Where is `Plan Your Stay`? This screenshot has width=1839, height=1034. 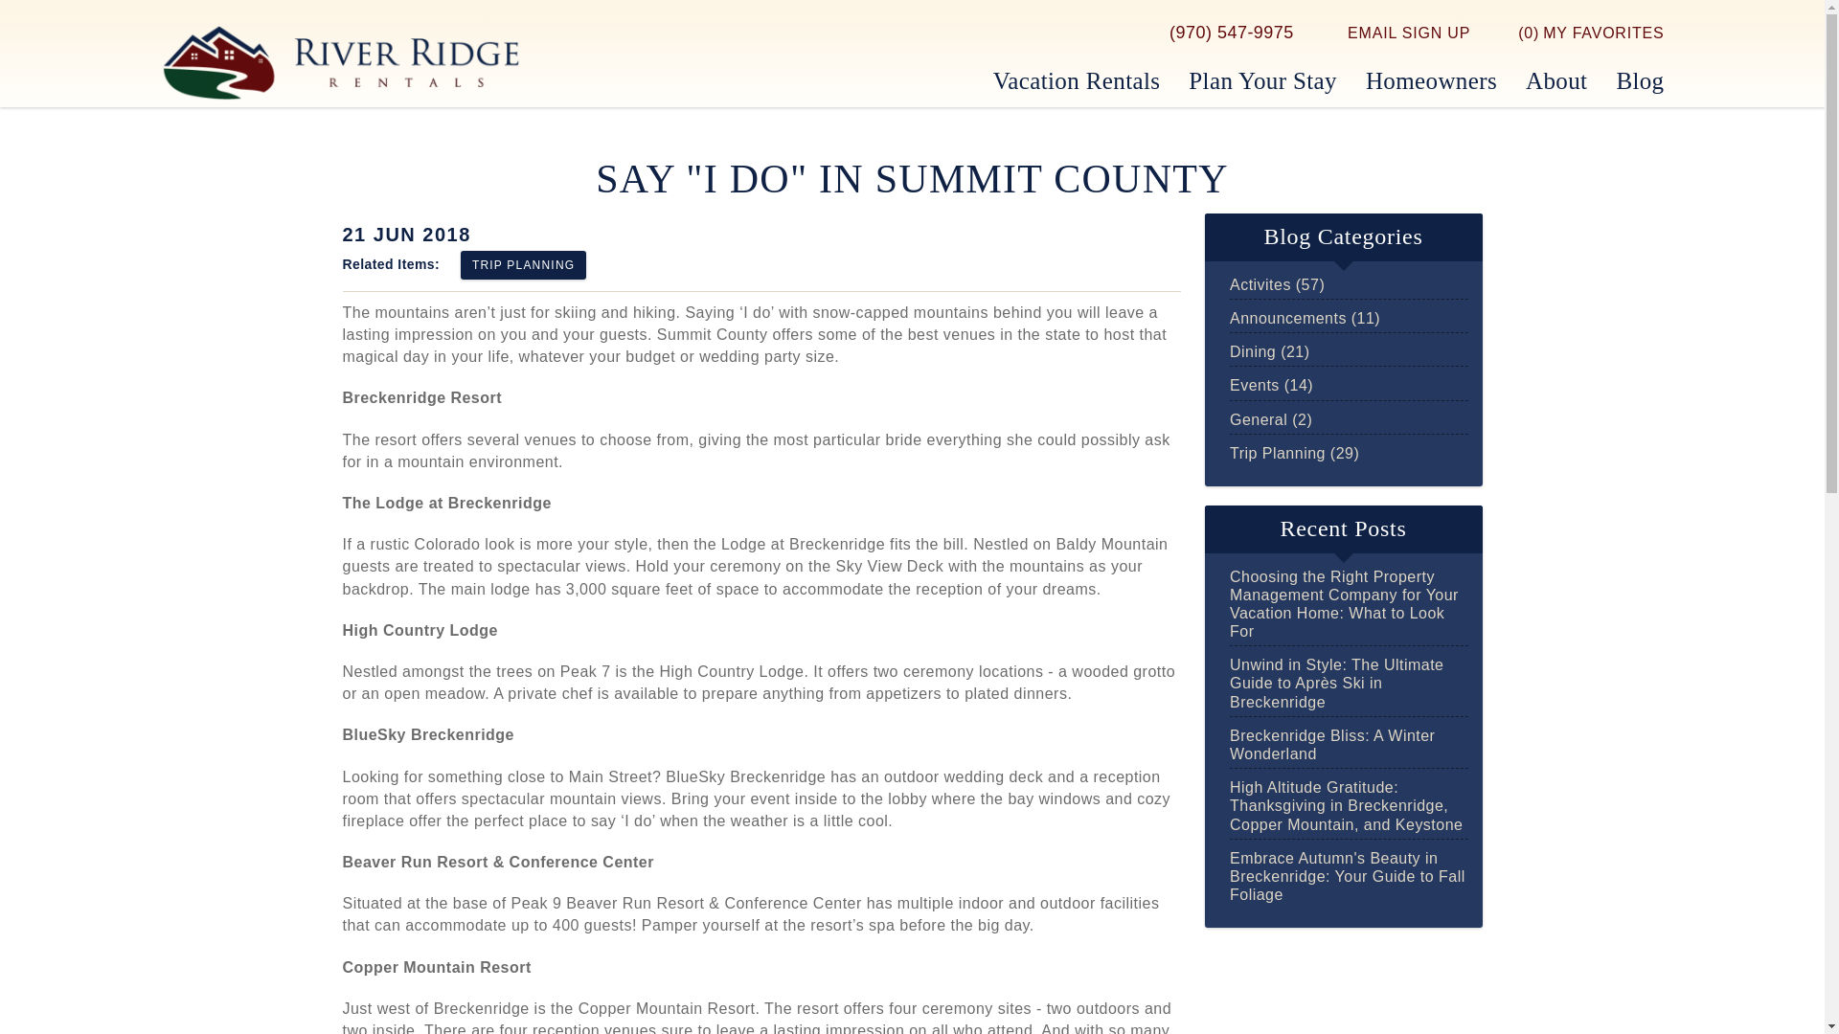 Plan Your Stay is located at coordinates (1262, 82).